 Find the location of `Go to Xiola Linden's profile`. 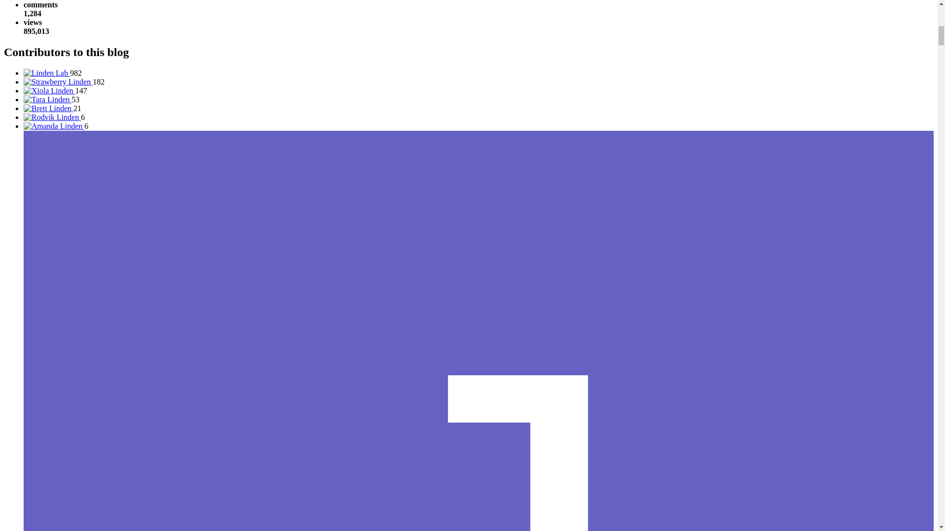

Go to Xiola Linden's profile is located at coordinates (49, 90).